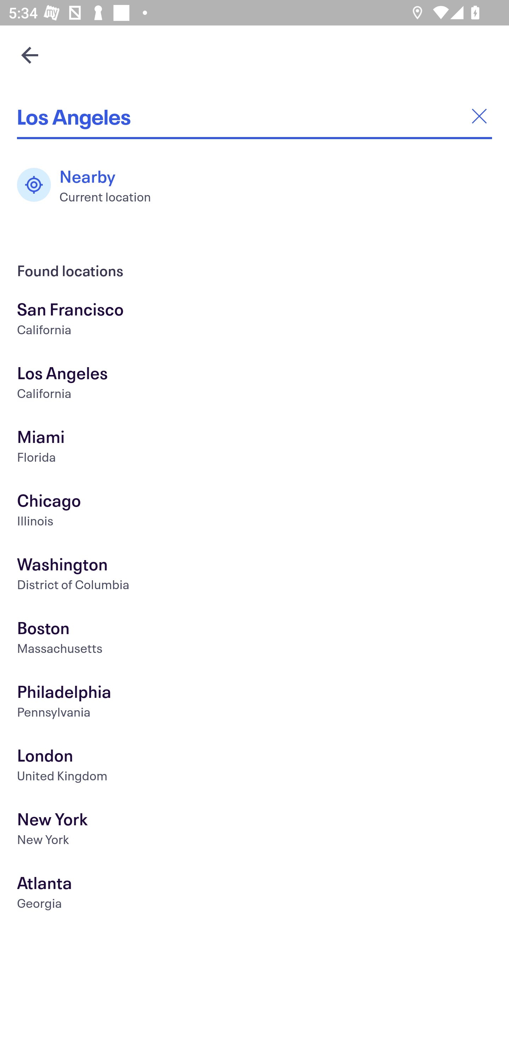  I want to click on San Francisco California, so click(255, 320).